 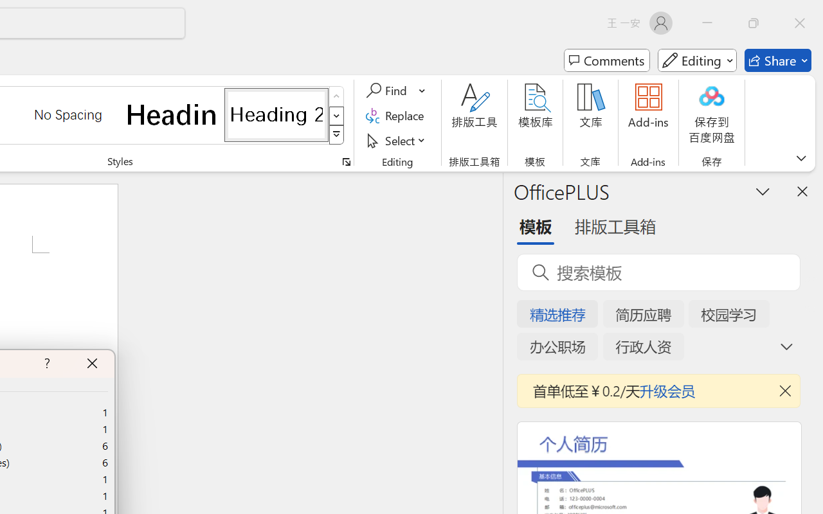 I want to click on More Options, so click(x=423, y=91).